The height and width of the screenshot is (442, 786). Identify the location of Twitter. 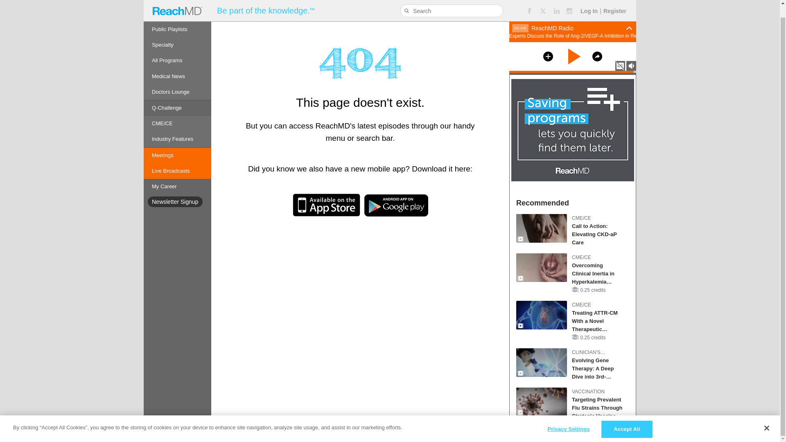
(543, 2).